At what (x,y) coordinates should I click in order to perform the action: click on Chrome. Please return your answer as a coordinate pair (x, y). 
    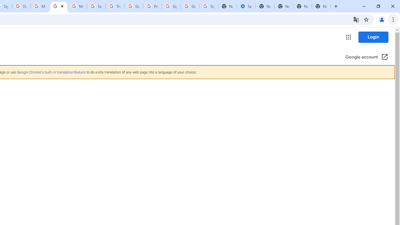
    Looking at the image, I should click on (394, 19).